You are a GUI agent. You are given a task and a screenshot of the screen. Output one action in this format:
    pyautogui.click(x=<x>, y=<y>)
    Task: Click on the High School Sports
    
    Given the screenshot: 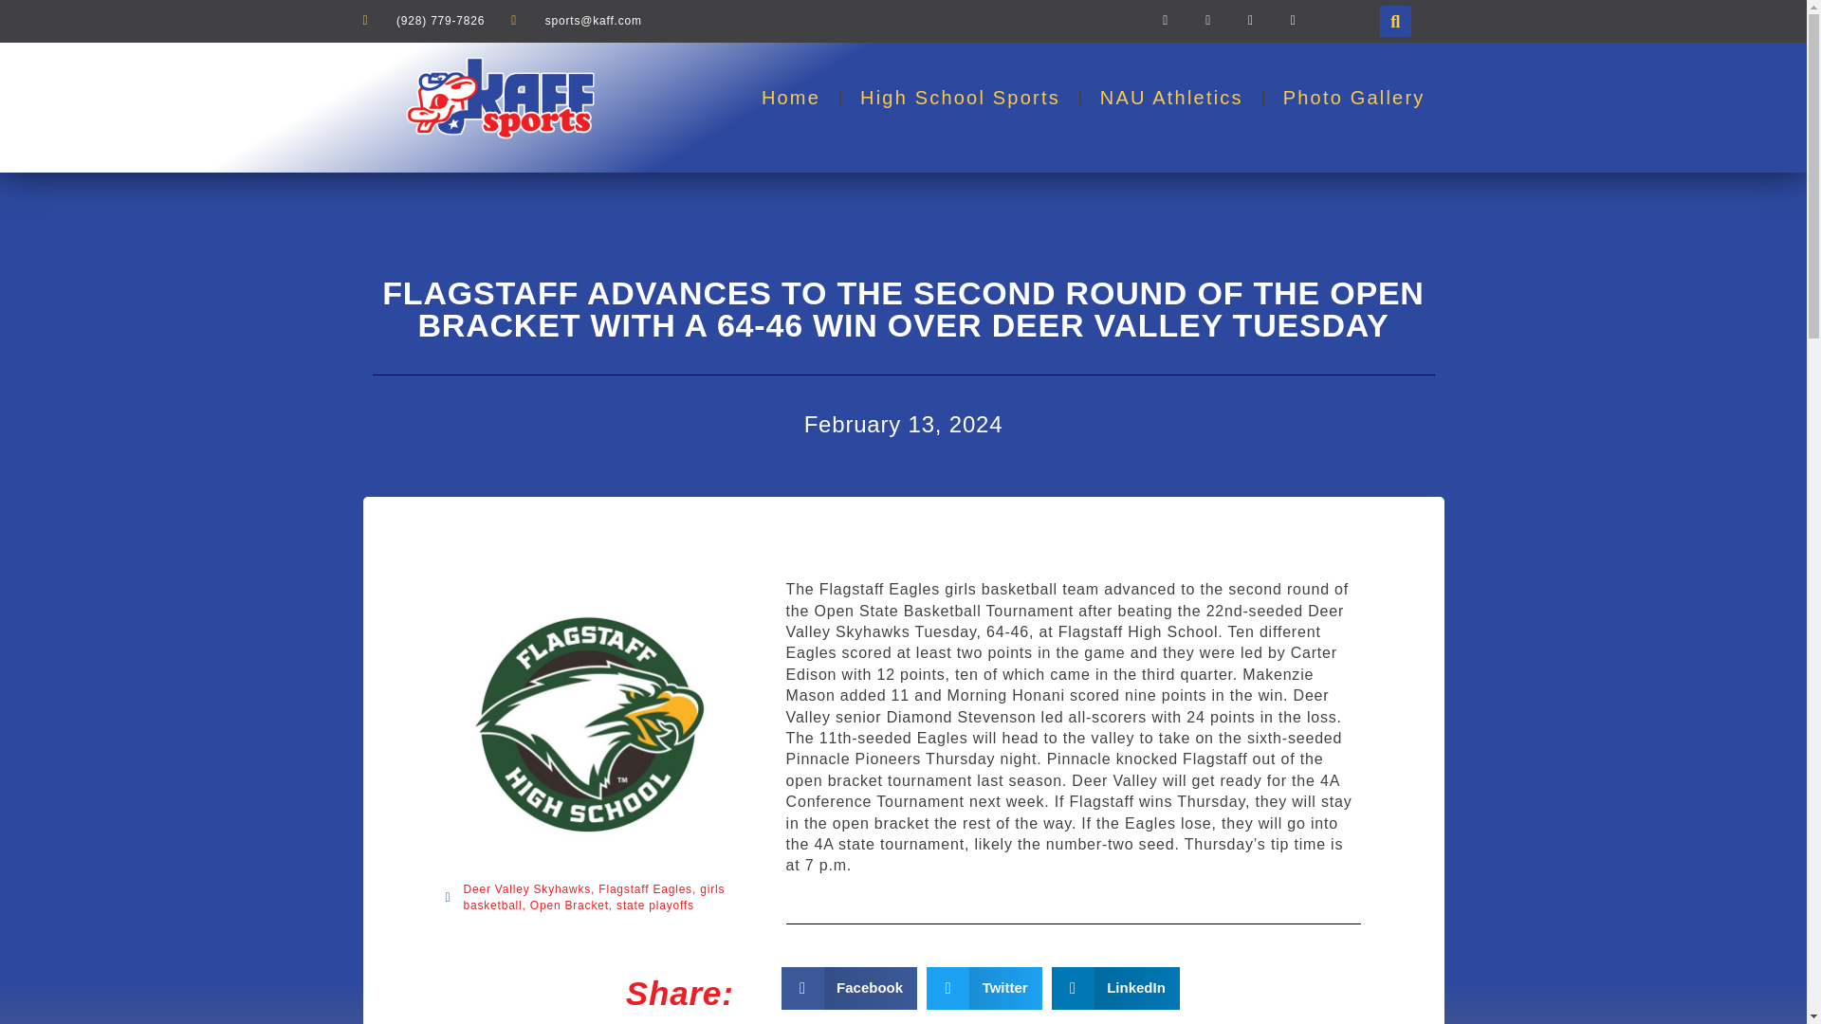 What is the action you would take?
    pyautogui.click(x=960, y=97)
    